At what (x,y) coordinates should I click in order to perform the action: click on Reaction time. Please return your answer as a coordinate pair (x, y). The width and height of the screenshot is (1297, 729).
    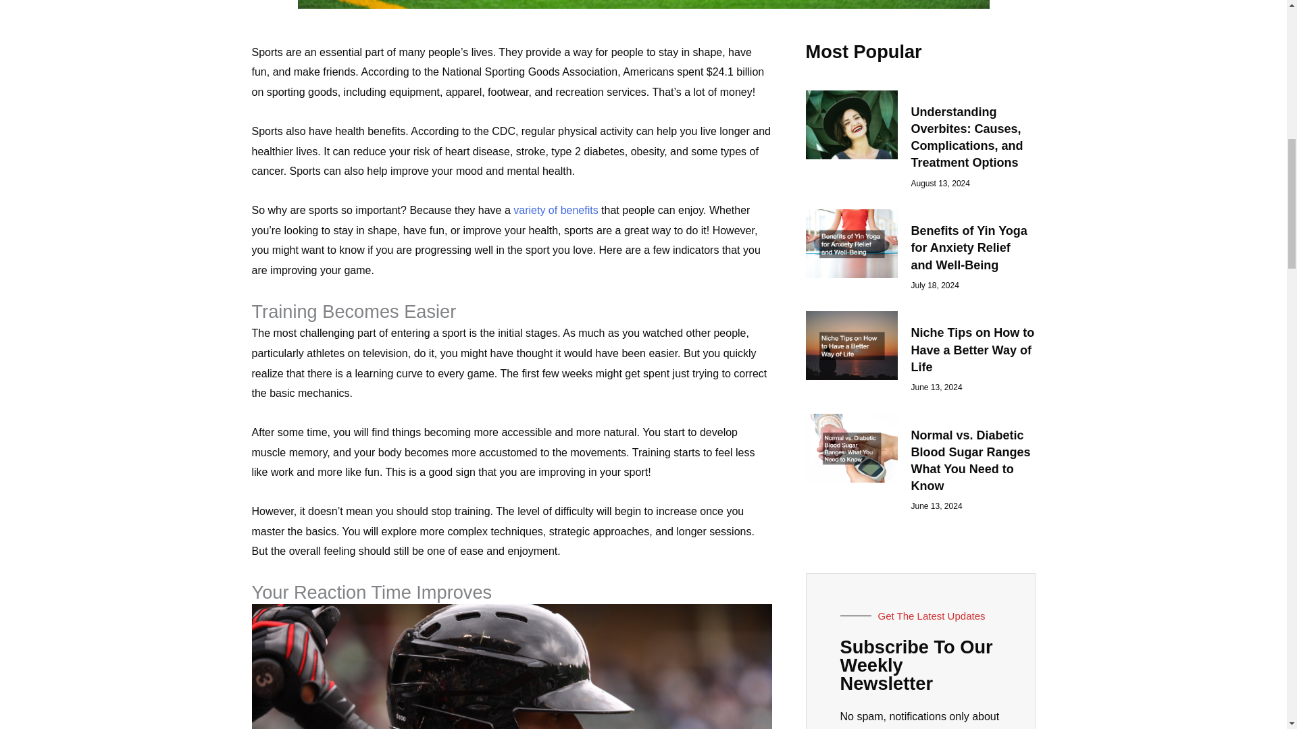
    Looking at the image, I should click on (511, 667).